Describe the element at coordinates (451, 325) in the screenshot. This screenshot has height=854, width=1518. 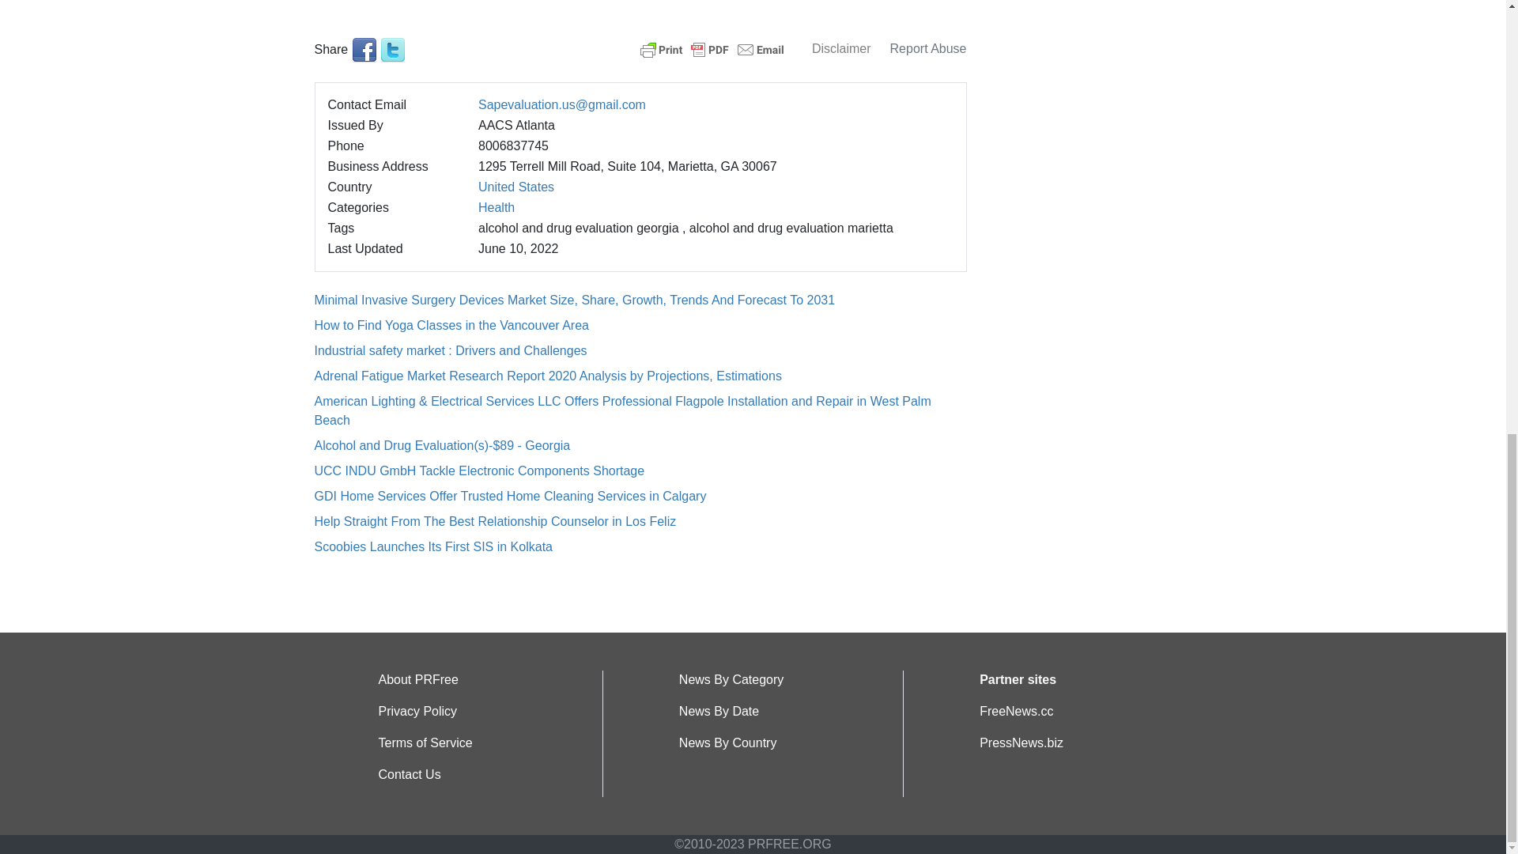
I see `How to Find Yoga Classes in the Vancouver Area` at that location.